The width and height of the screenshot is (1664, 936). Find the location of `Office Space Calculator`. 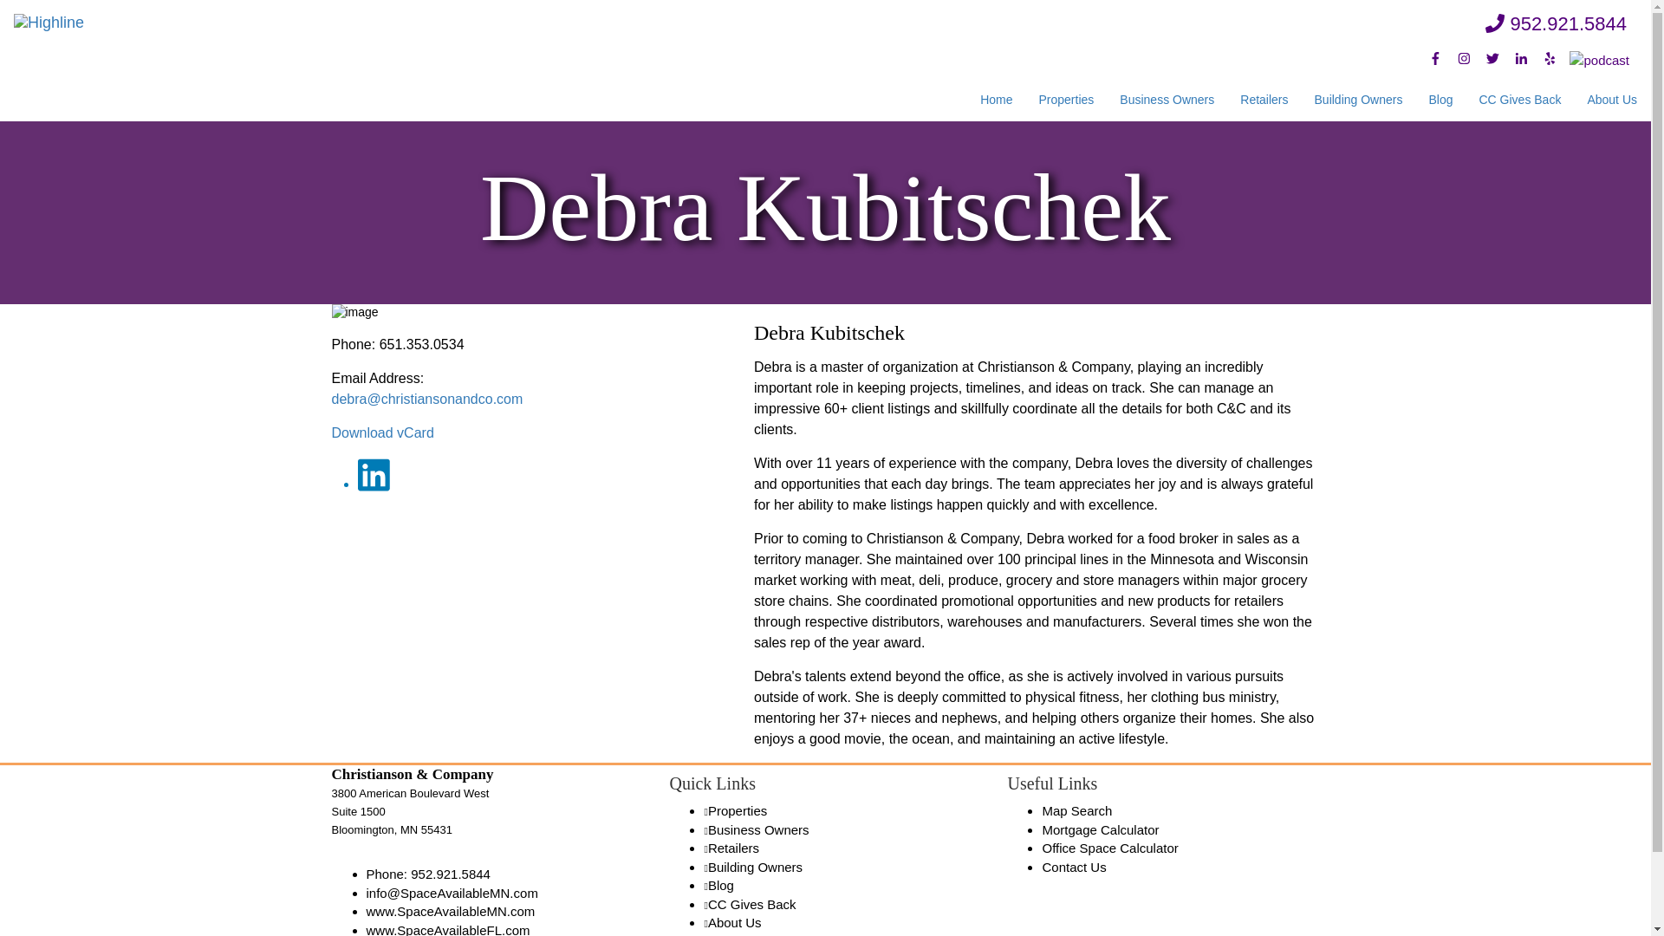

Office Space Calculator is located at coordinates (1109, 848).